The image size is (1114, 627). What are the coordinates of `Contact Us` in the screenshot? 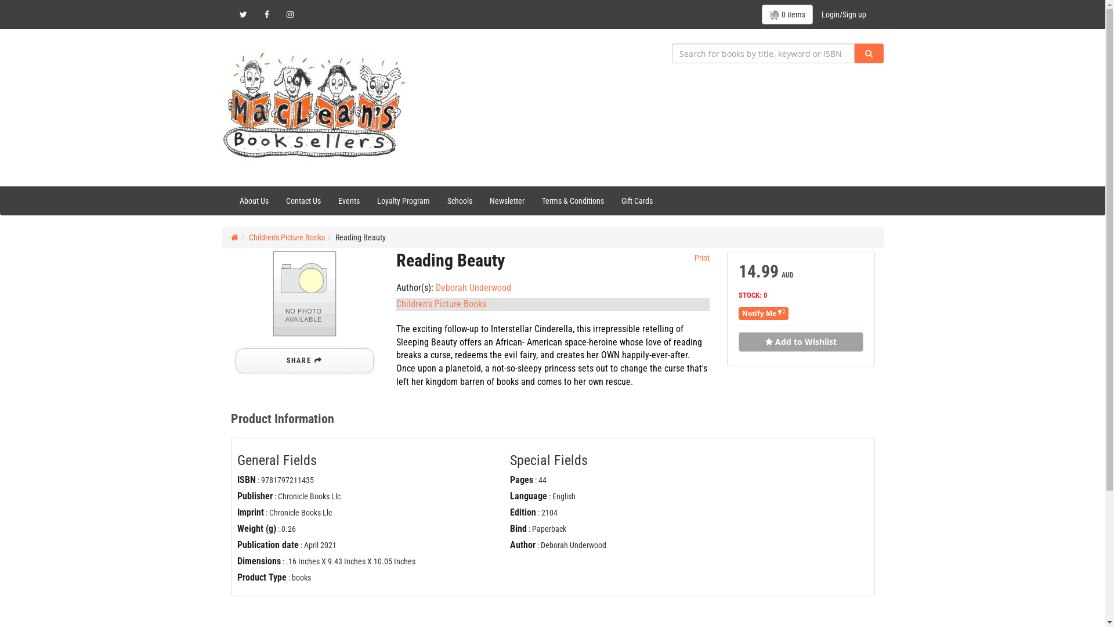 It's located at (303, 201).